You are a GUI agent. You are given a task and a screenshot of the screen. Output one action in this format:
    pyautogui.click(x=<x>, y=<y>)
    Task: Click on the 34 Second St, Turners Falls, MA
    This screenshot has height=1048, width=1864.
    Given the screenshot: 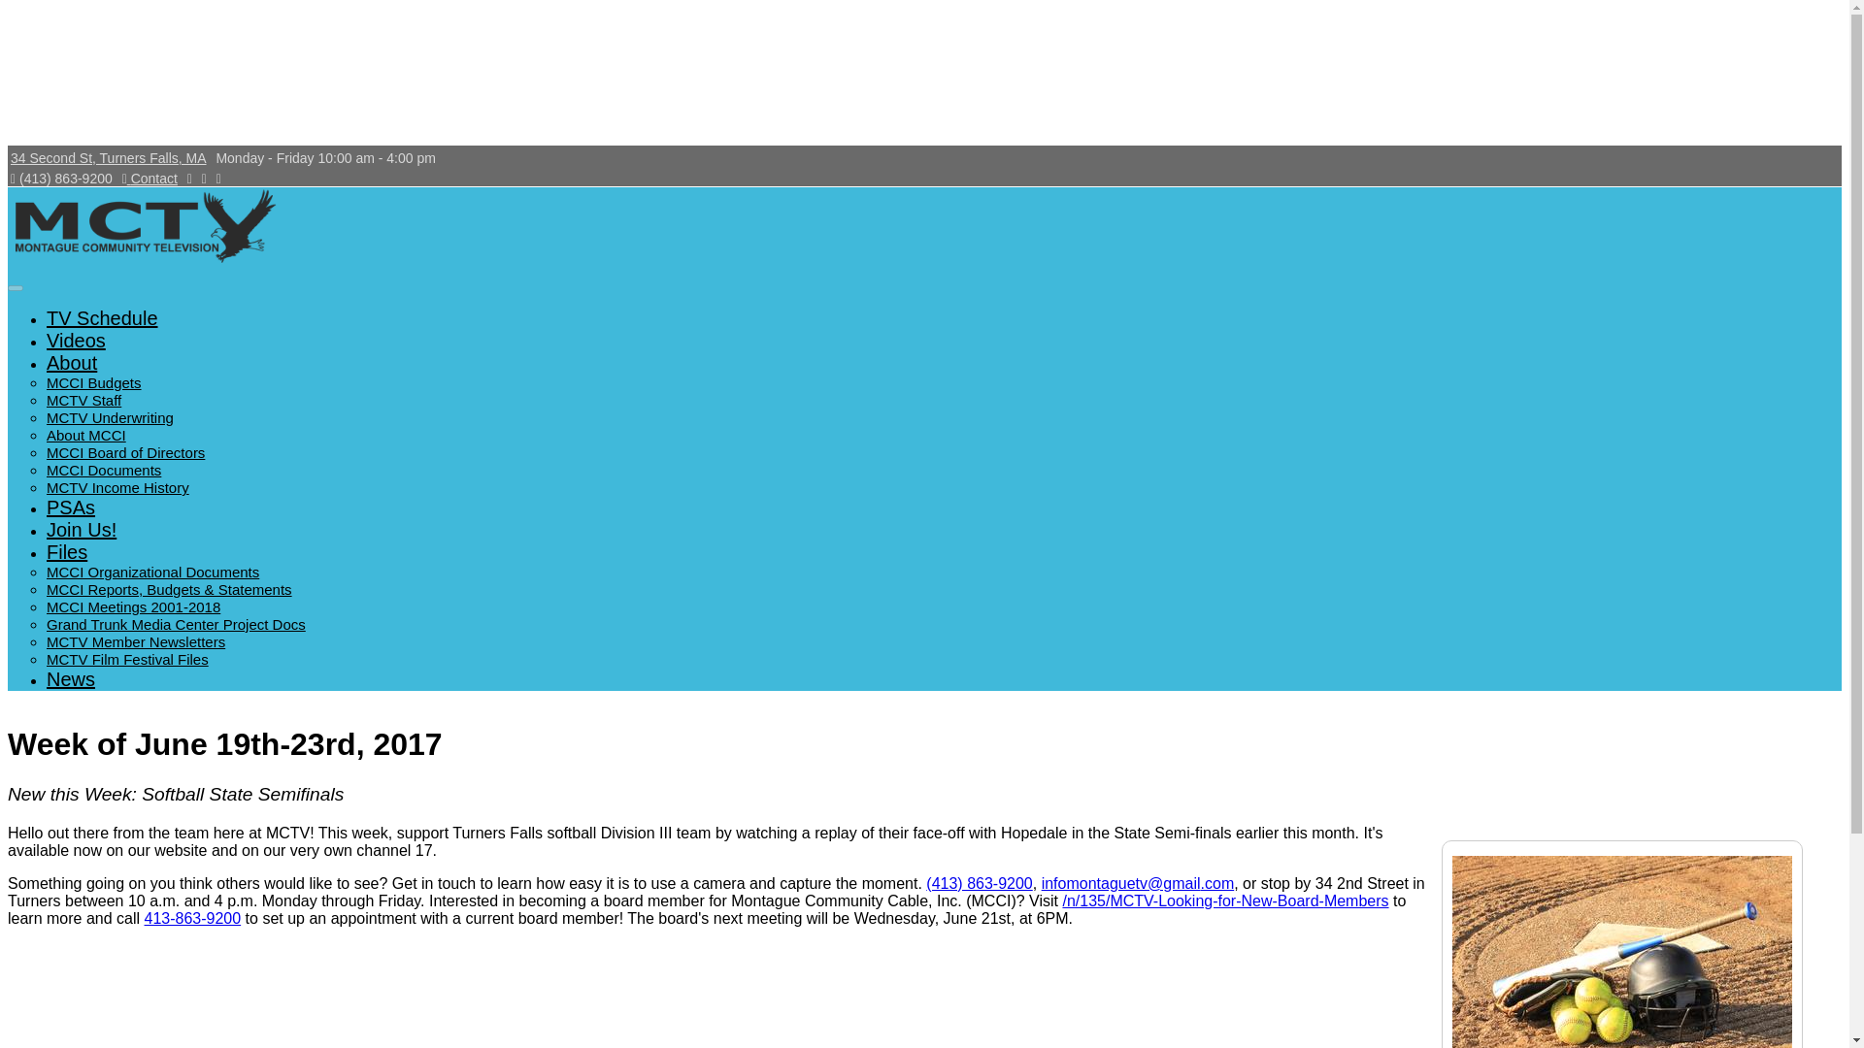 What is the action you would take?
    pyautogui.click(x=109, y=157)
    